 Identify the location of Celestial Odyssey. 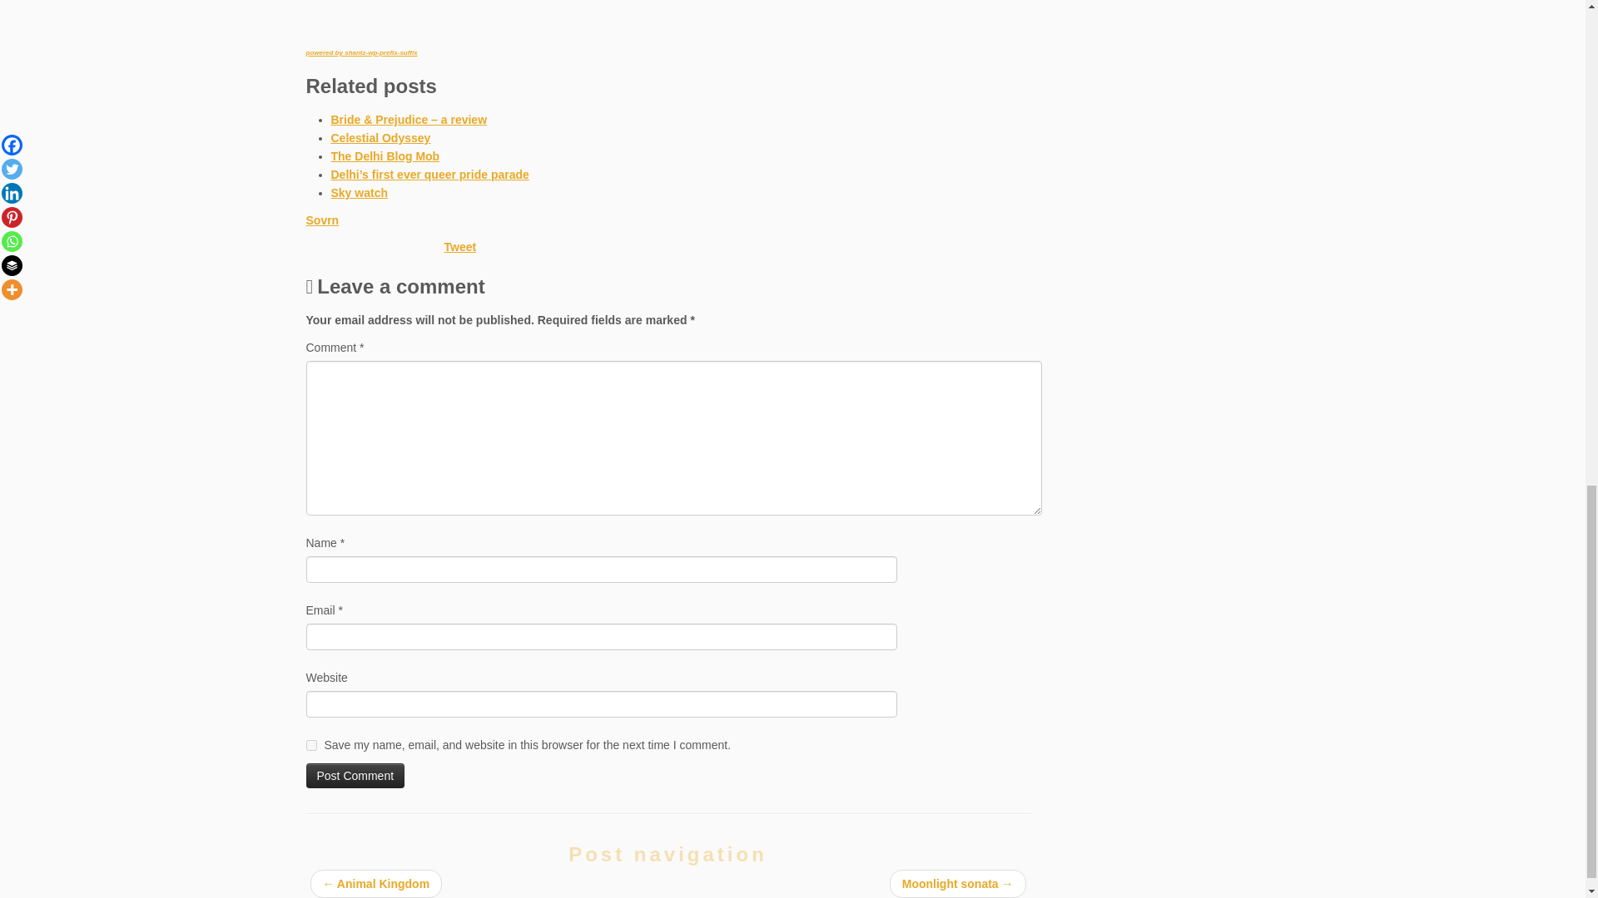
(381, 137).